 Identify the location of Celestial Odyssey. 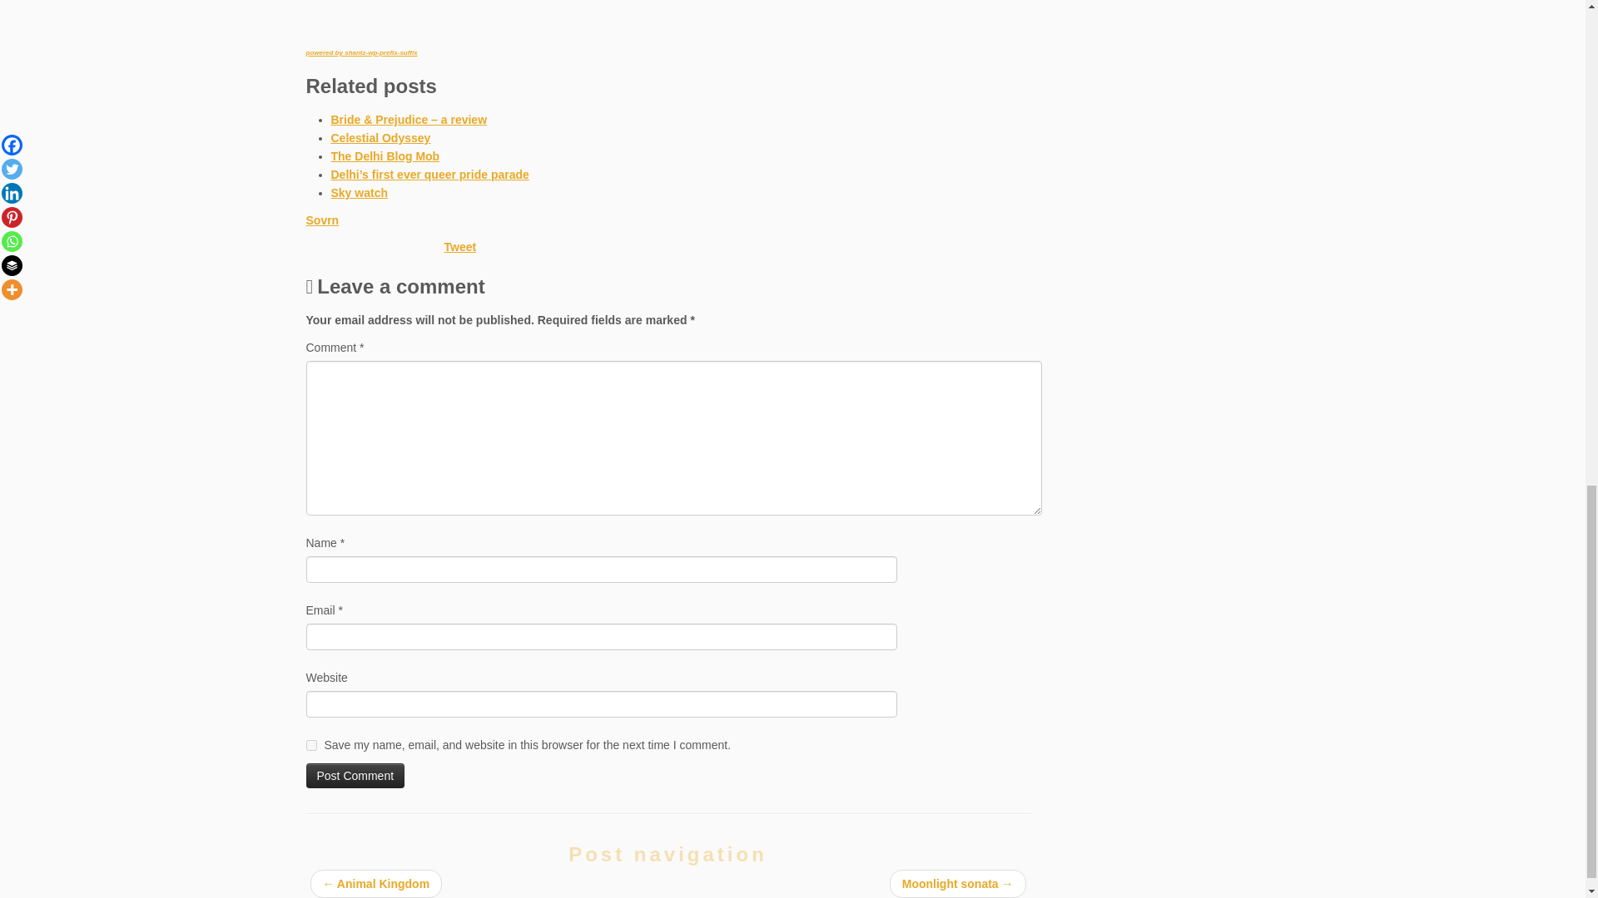
(381, 137).